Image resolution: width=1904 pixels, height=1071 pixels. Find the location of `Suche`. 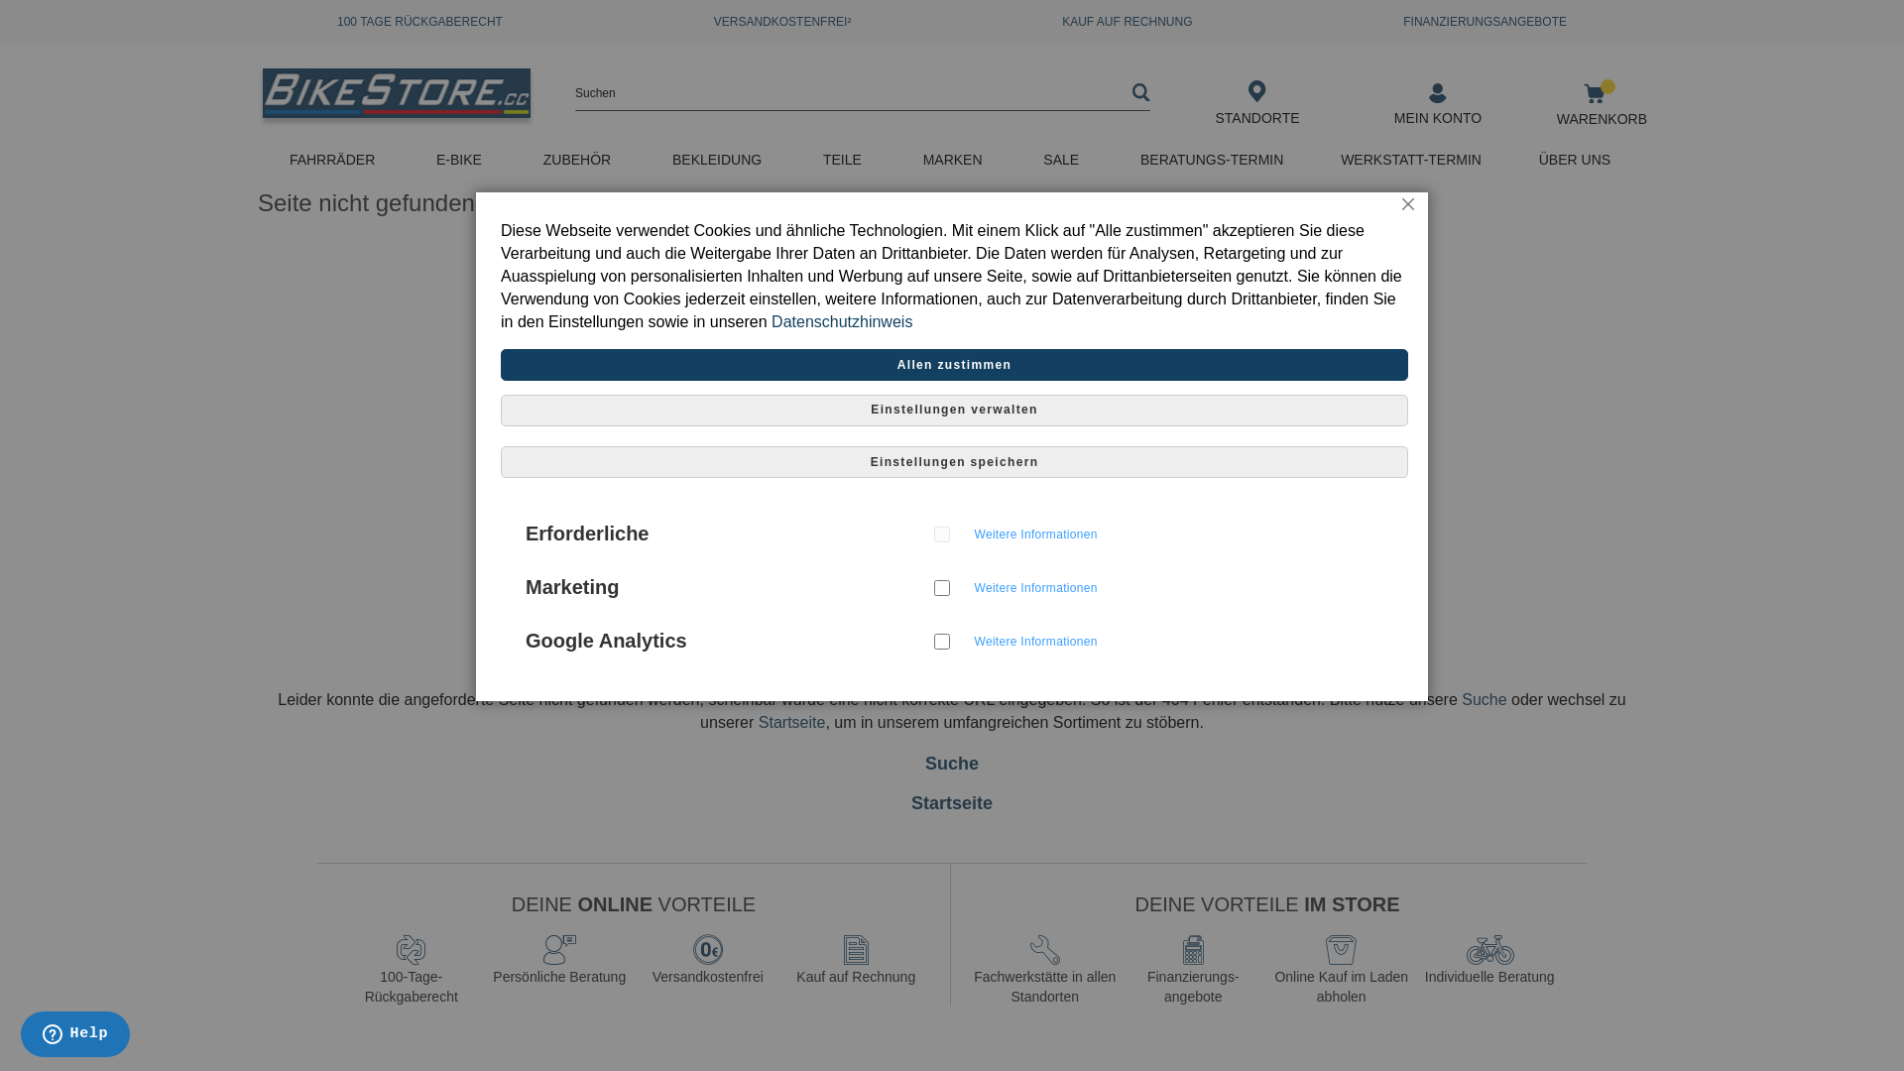

Suche is located at coordinates (952, 764).